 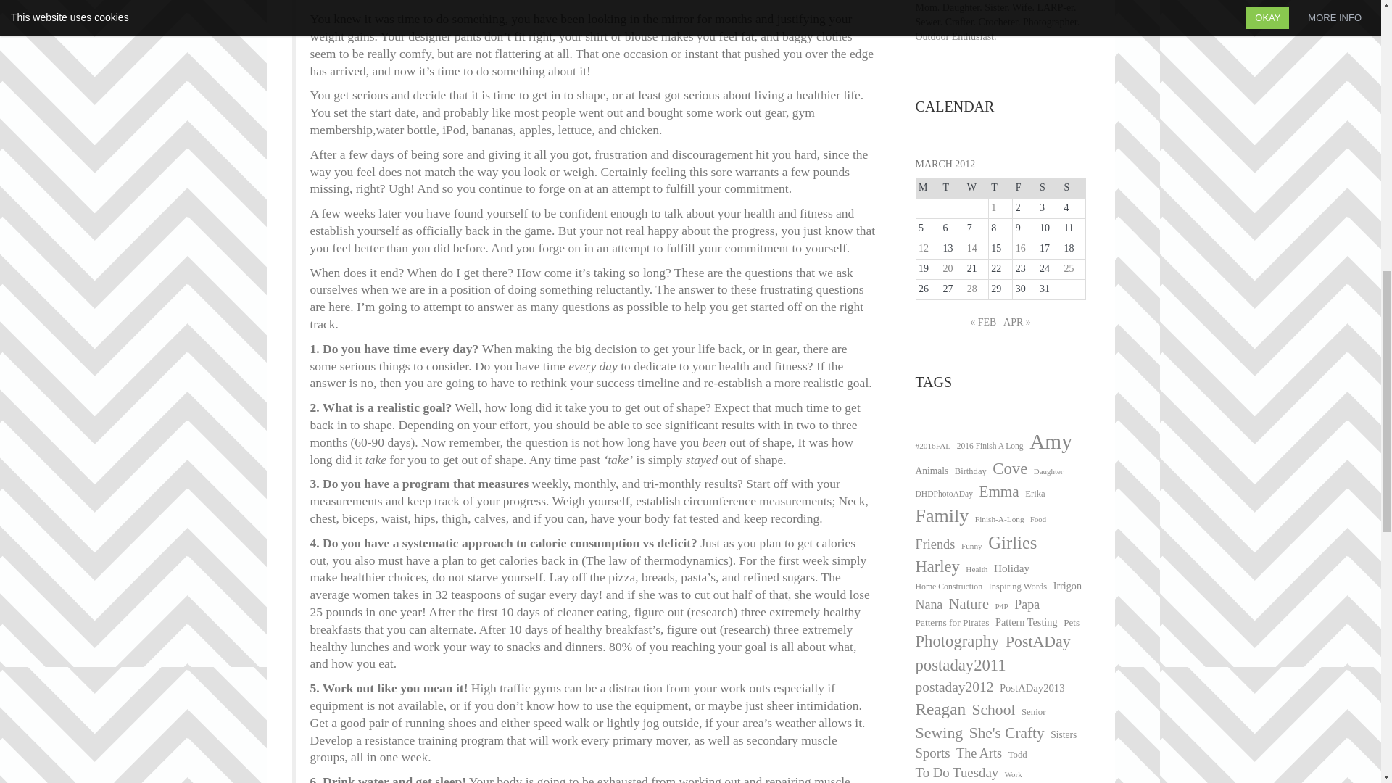 What do you see at coordinates (928, 188) in the screenshot?
I see `Monday` at bounding box center [928, 188].